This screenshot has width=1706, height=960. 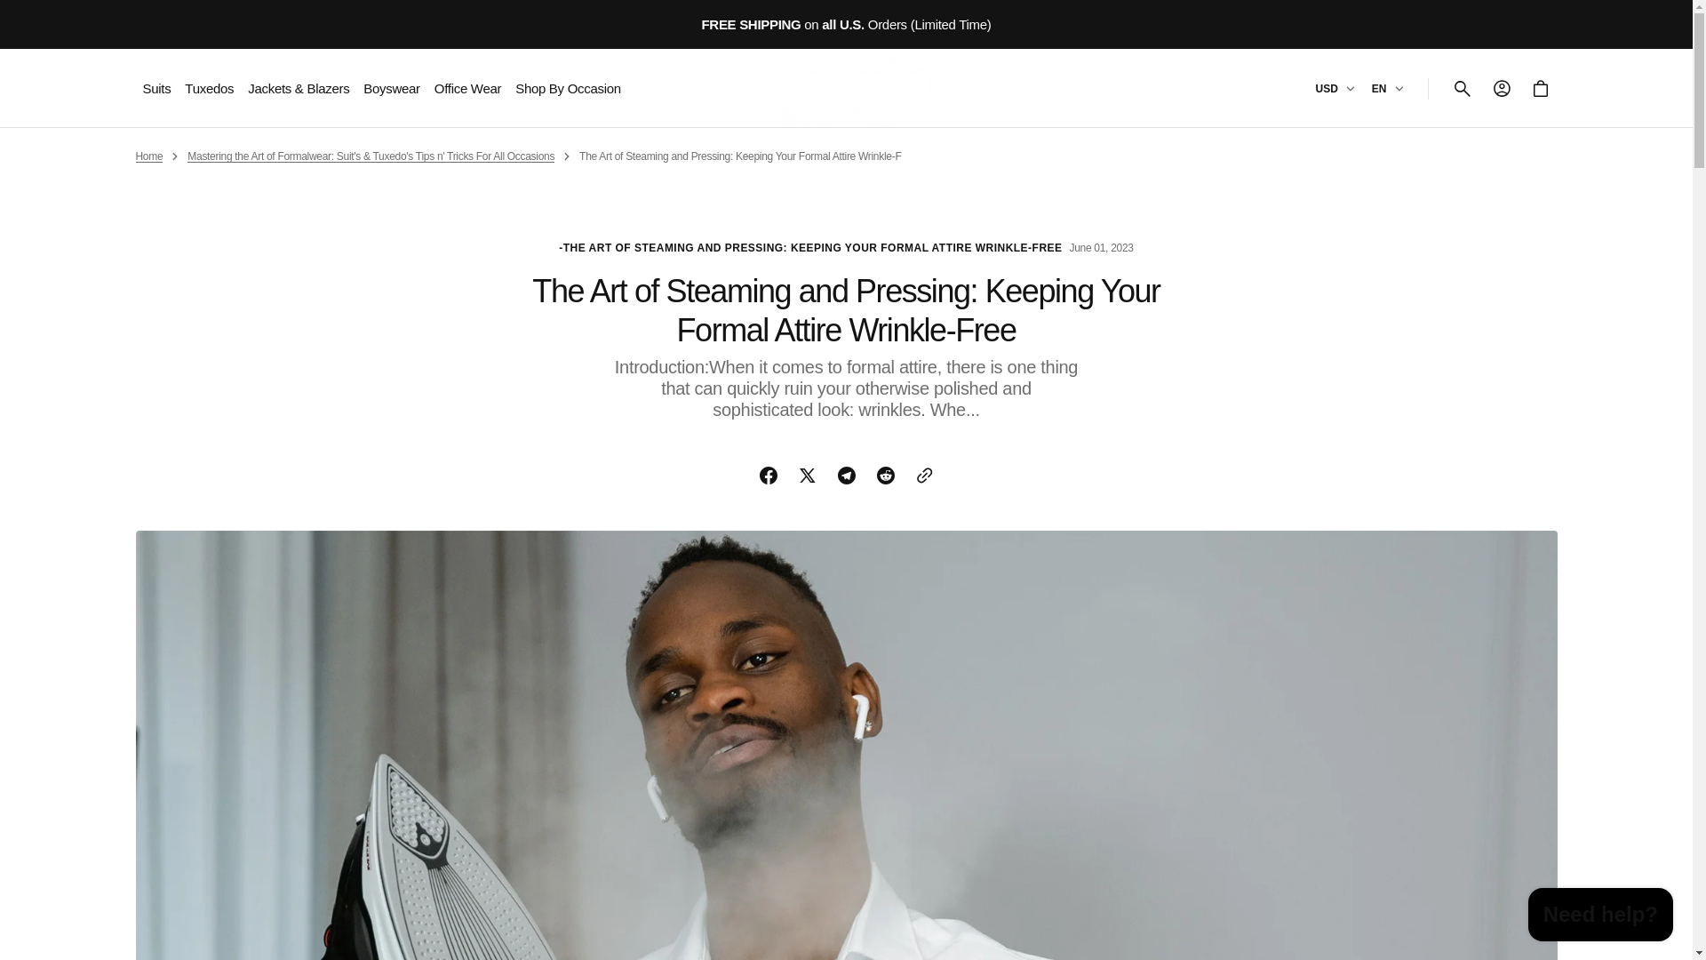 What do you see at coordinates (156, 87) in the screenshot?
I see `Suits` at bounding box center [156, 87].